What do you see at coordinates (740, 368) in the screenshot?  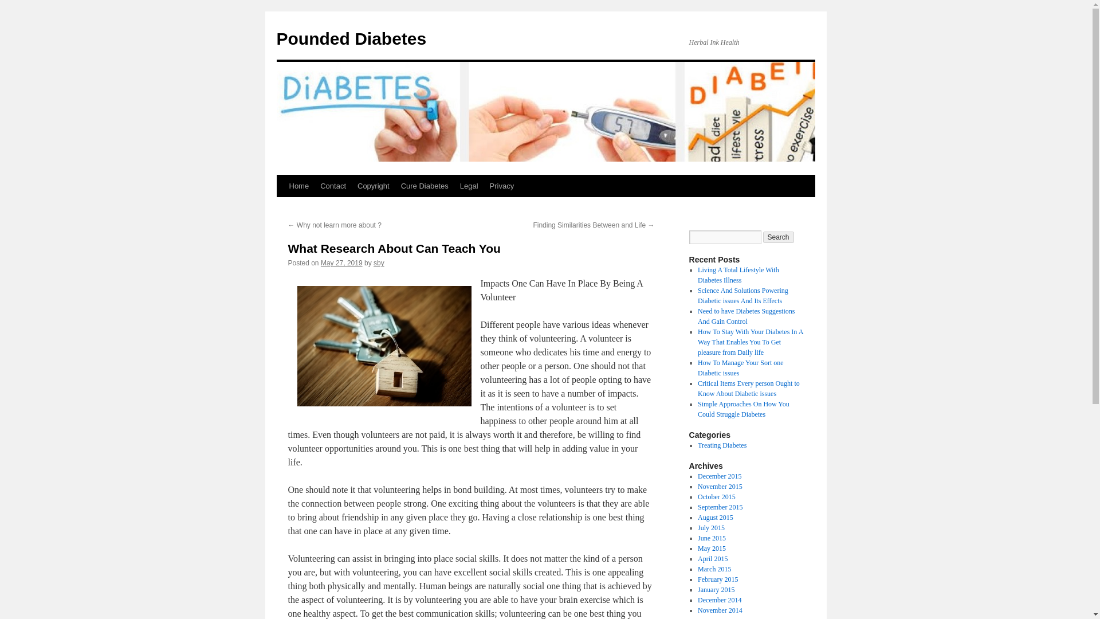 I see `How To Manage Your Sort one Diabetic issues` at bounding box center [740, 368].